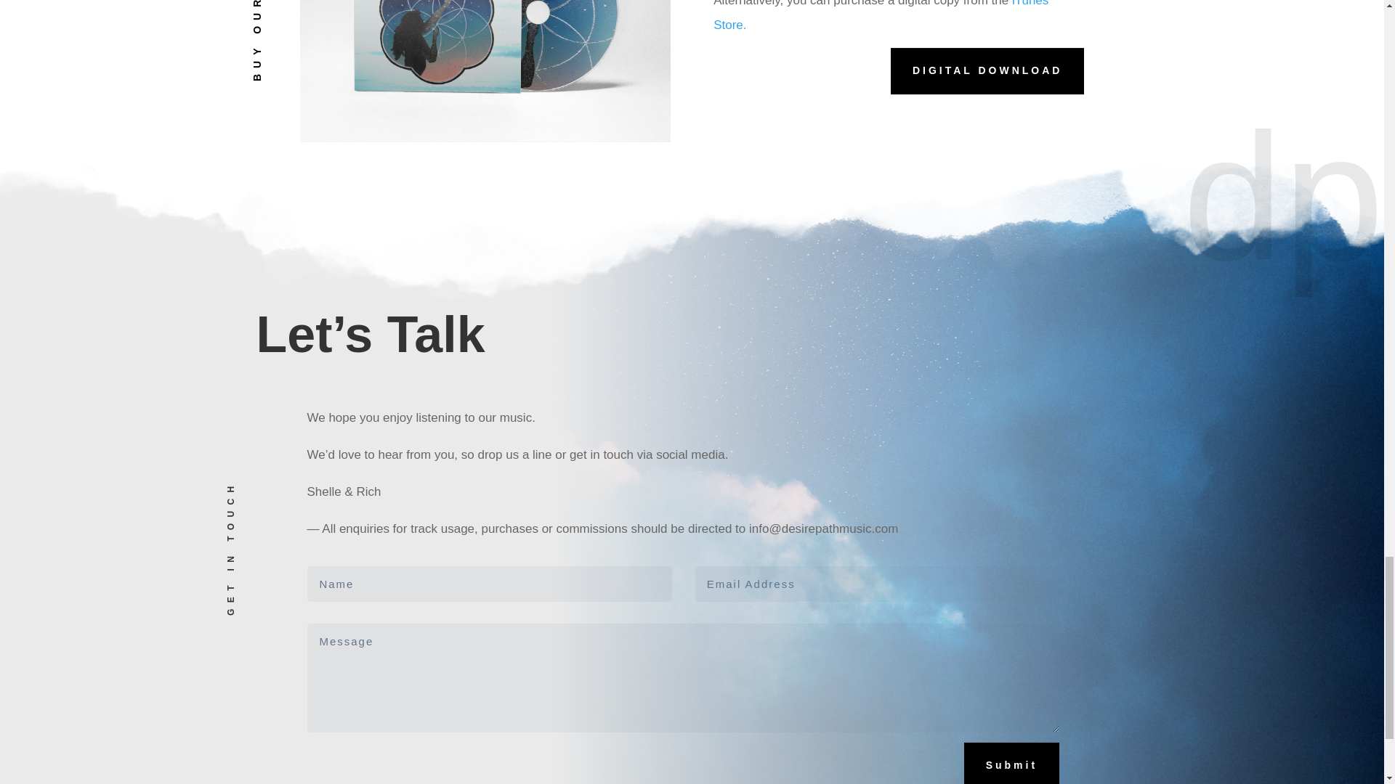 Image resolution: width=1395 pixels, height=784 pixels. I want to click on iTunes Store., so click(881, 16).